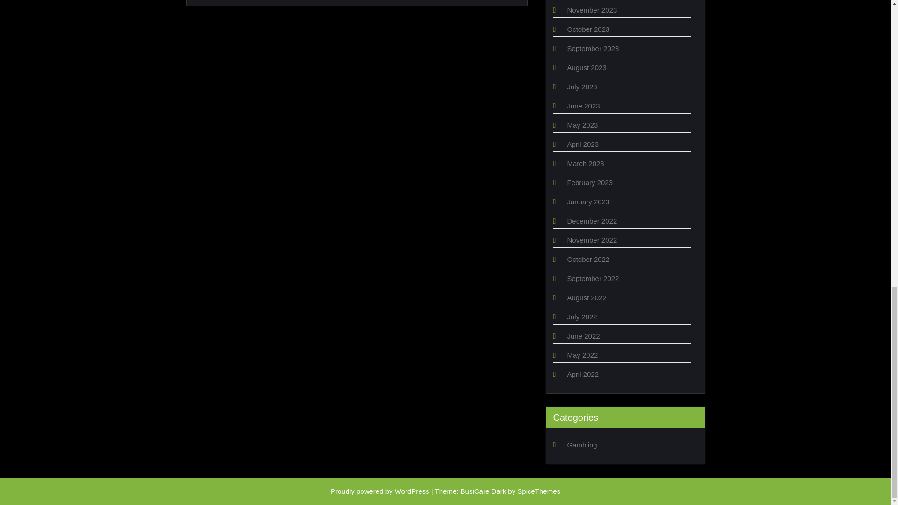 The image size is (898, 505). Describe the element at coordinates (592, 221) in the screenshot. I see `December 2022` at that location.